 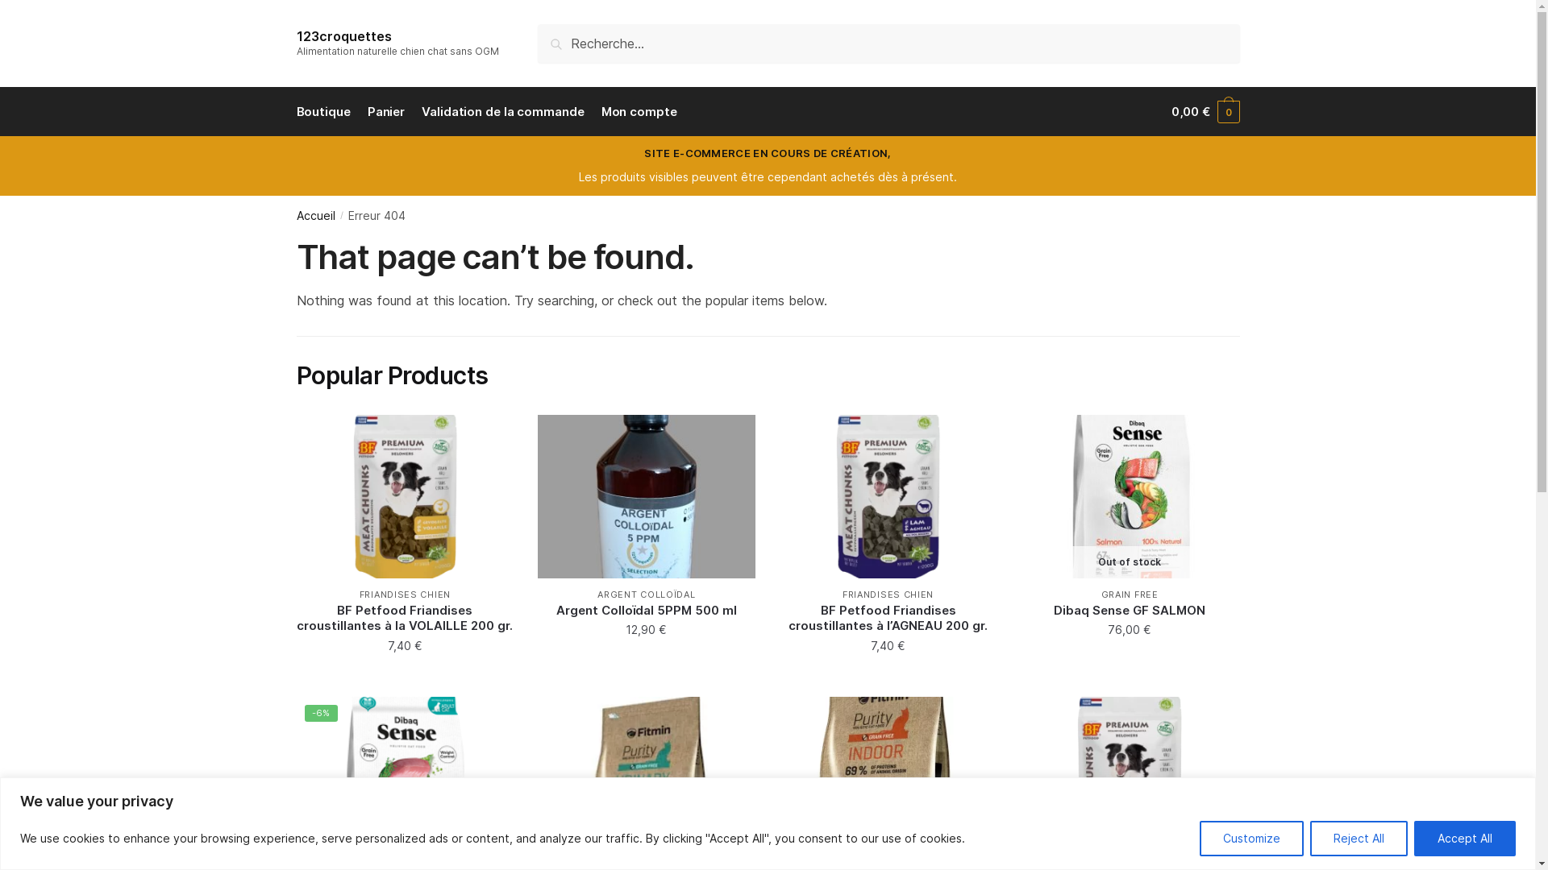 What do you see at coordinates (1359, 838) in the screenshot?
I see `Reject All` at bounding box center [1359, 838].